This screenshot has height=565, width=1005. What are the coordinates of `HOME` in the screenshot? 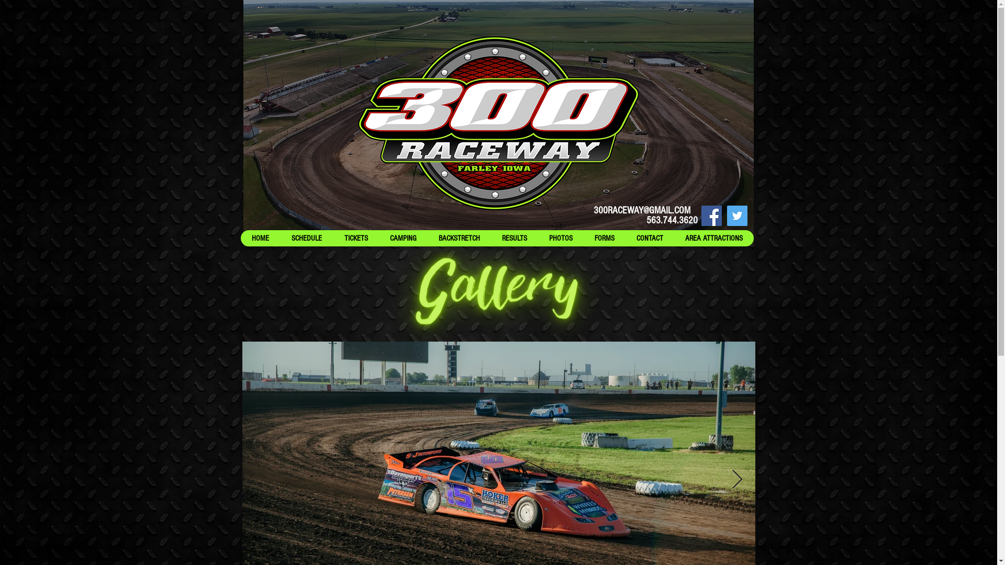 It's located at (261, 239).